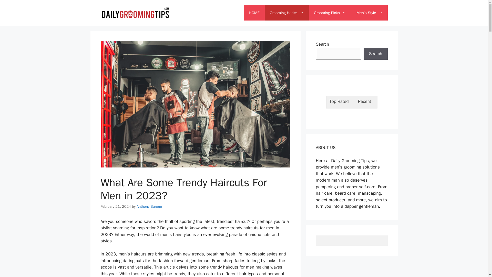 Image resolution: width=492 pixels, height=277 pixels. What do you see at coordinates (149, 206) in the screenshot?
I see `Anthony Barone` at bounding box center [149, 206].